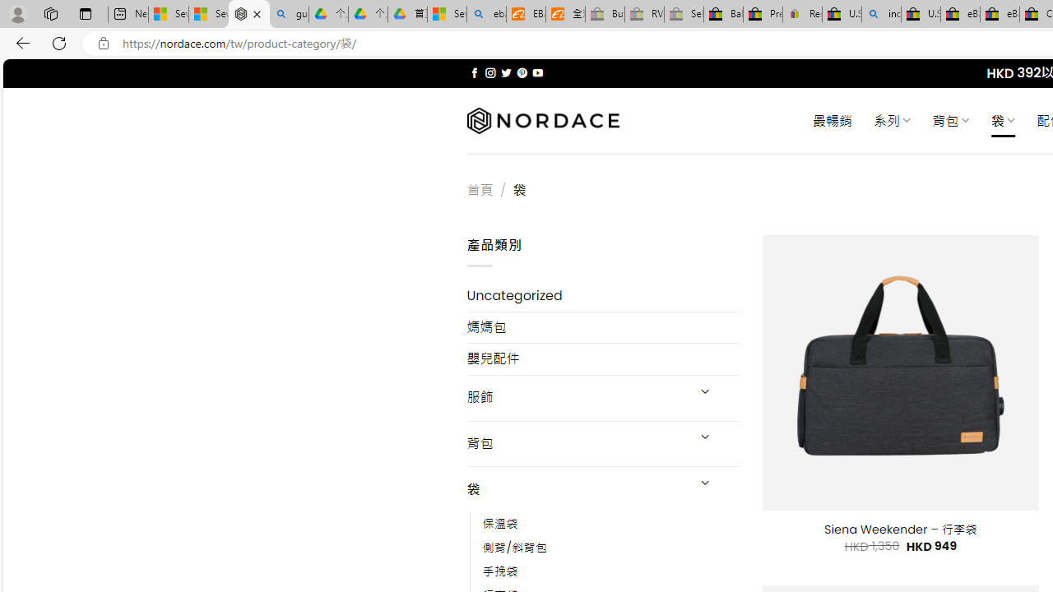 The image size is (1053, 592). What do you see at coordinates (921, 15) in the screenshot?
I see `U.S. State Privacy Disclosures - eBay Inc.` at bounding box center [921, 15].